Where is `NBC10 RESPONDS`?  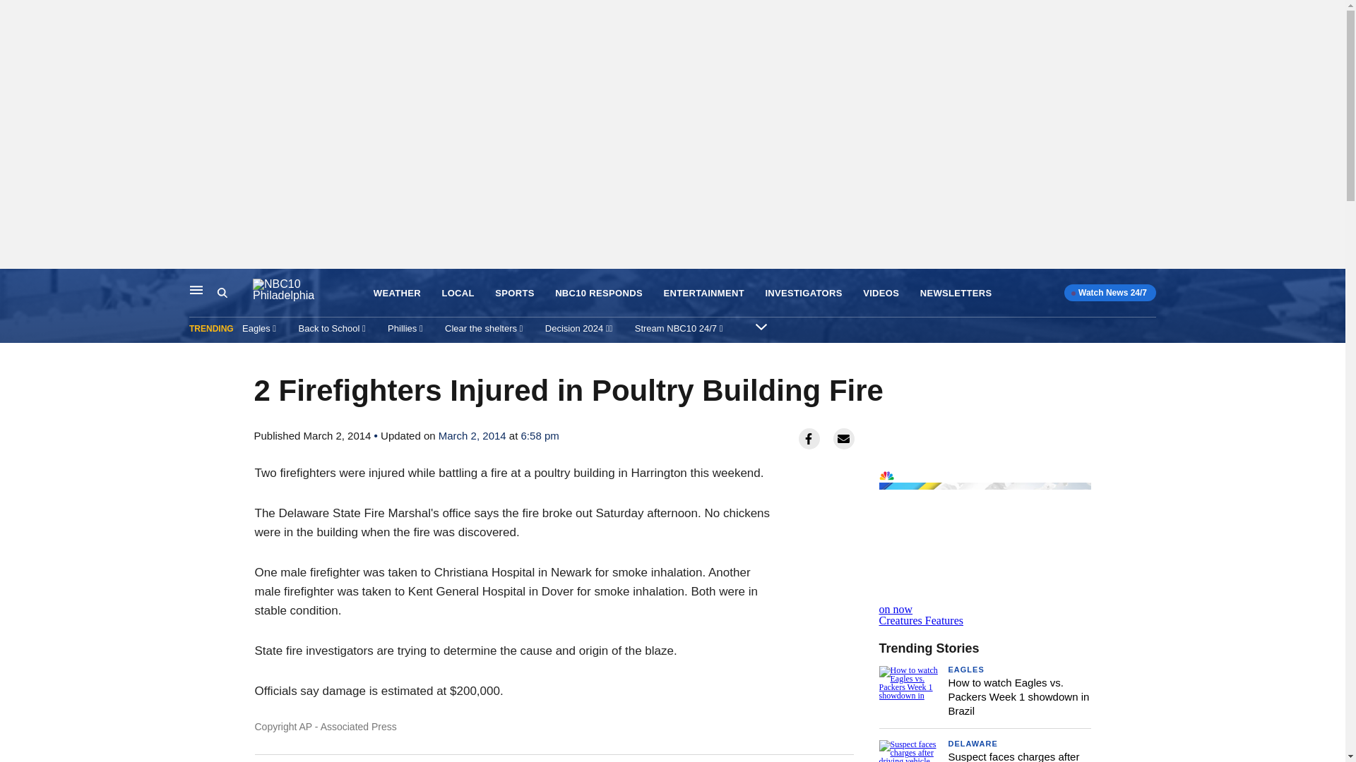 NBC10 RESPONDS is located at coordinates (599, 294).